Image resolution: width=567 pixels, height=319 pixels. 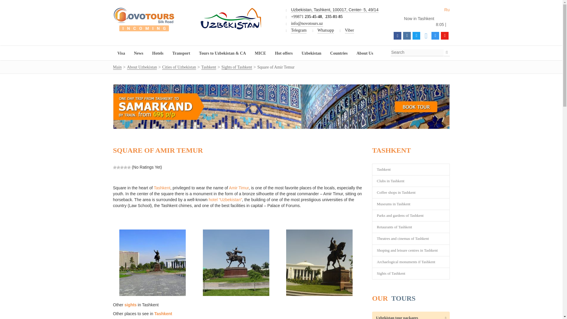 What do you see at coordinates (299, 31) in the screenshot?
I see `Telegram` at bounding box center [299, 31].